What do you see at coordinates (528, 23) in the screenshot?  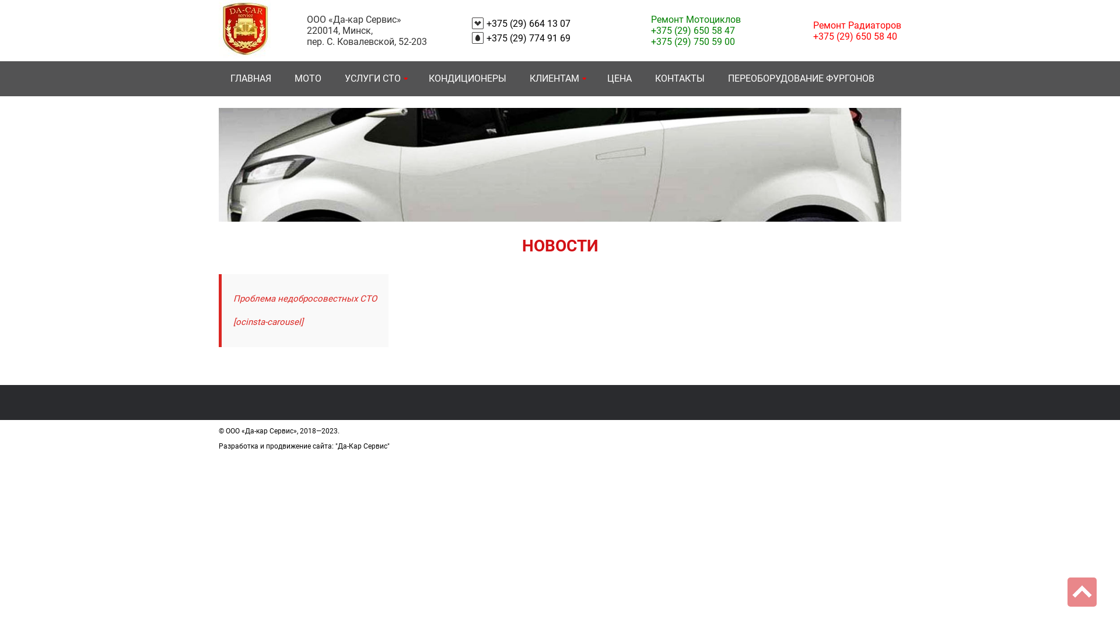 I see `+375 (29) 664 13 07` at bounding box center [528, 23].